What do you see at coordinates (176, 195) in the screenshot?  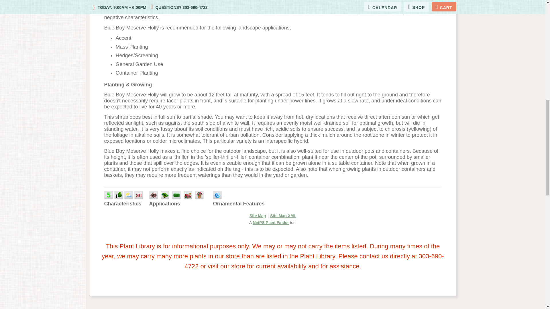 I see `Screening` at bounding box center [176, 195].